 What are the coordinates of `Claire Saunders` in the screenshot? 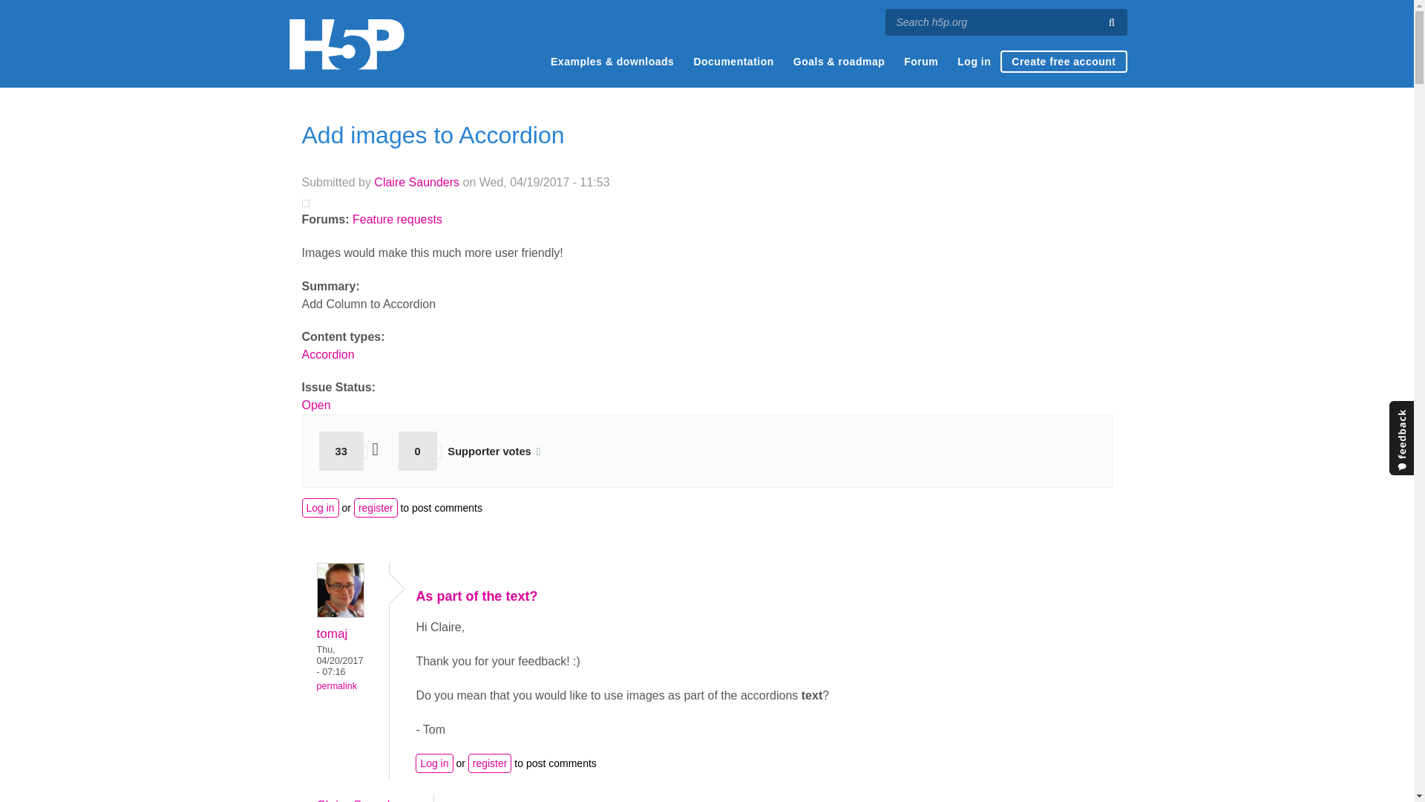 It's located at (362, 799).